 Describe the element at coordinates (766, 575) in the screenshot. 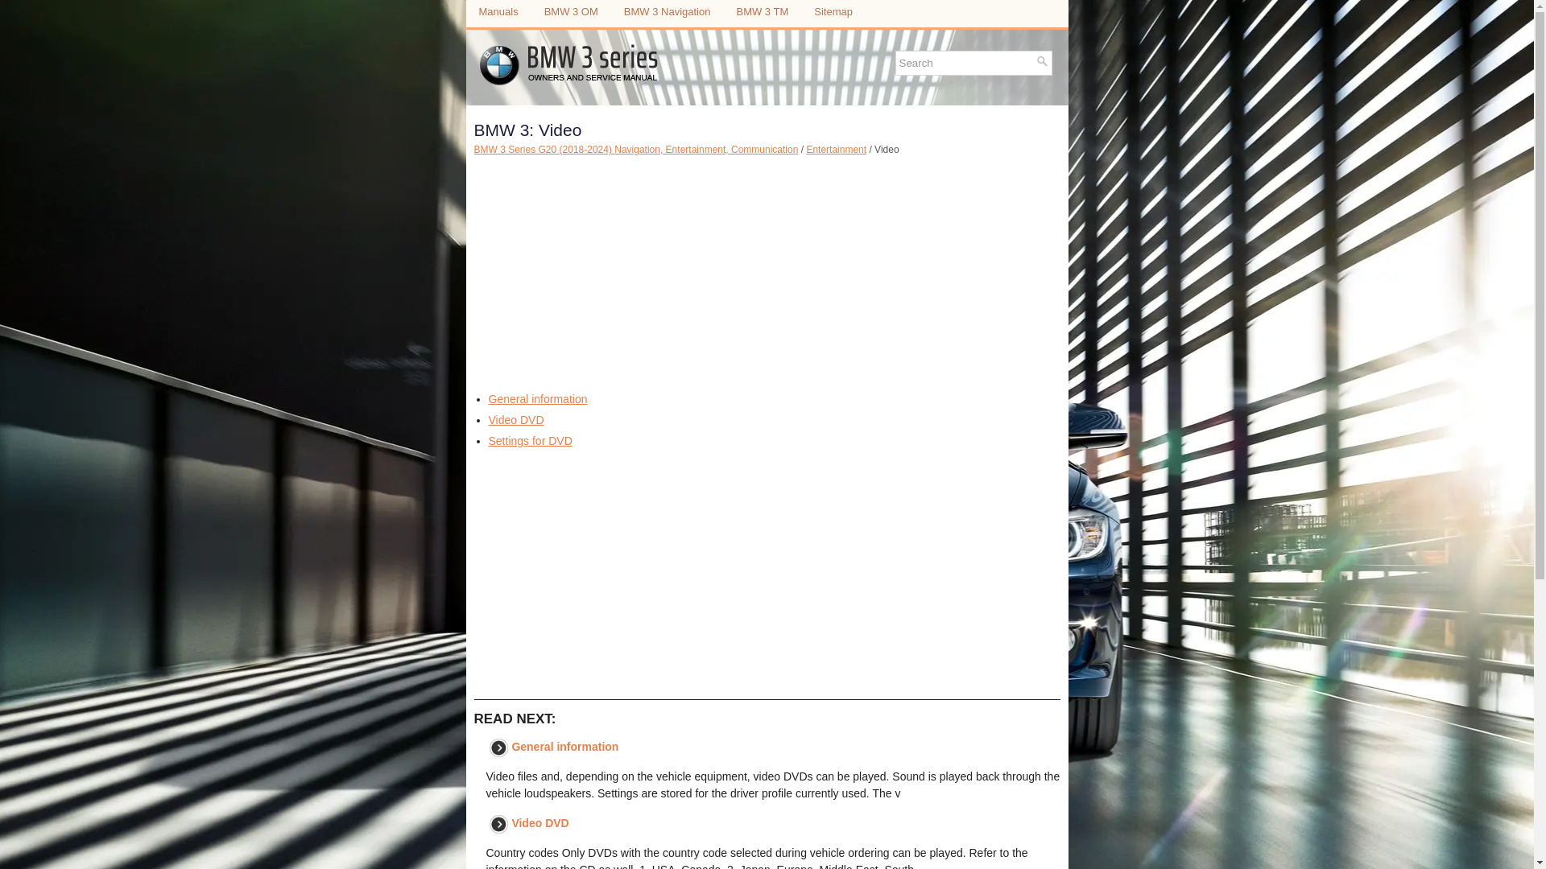

I see `Advertisement` at that location.